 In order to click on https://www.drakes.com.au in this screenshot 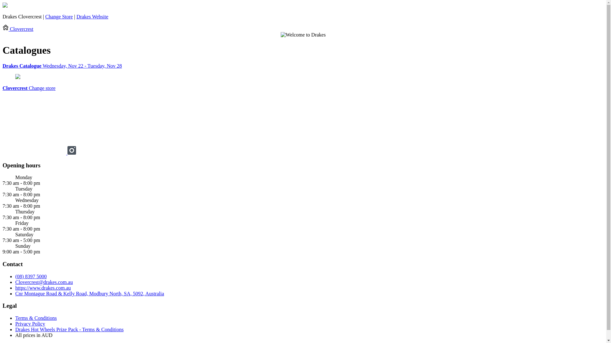, I will do `click(43, 288)`.